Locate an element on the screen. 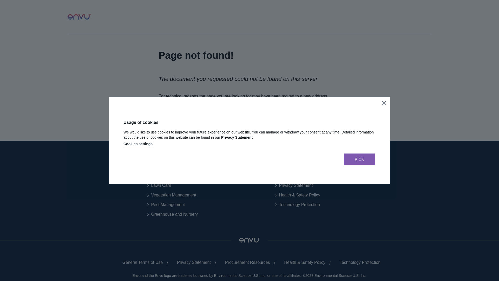 This screenshot has height=281, width=499. Pest Management is located at coordinates (166, 205).